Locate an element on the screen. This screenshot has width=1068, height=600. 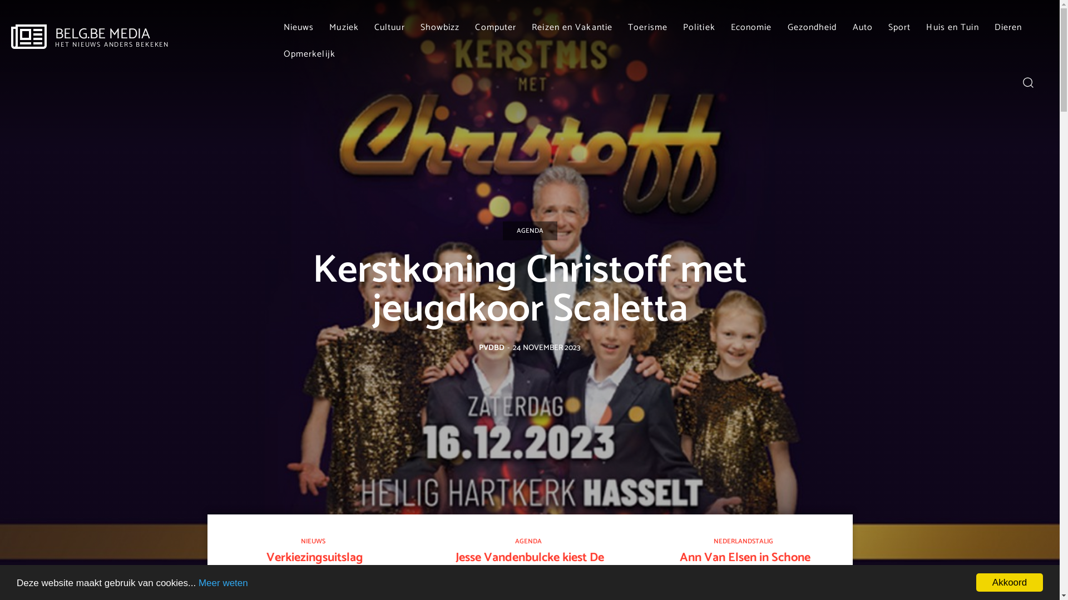
Computer is located at coordinates (496, 28).